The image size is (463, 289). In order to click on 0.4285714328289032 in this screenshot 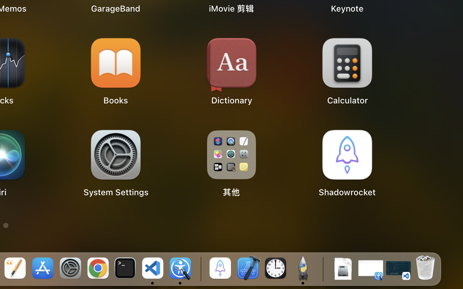, I will do `click(200, 269)`.